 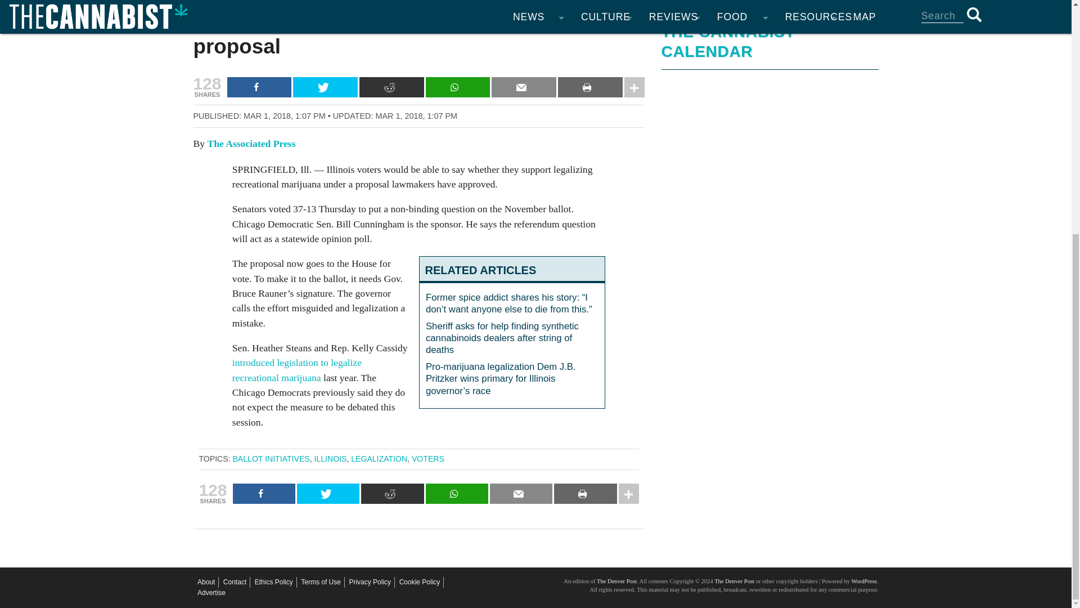 I want to click on Personal Publishing Platform, so click(x=863, y=581).